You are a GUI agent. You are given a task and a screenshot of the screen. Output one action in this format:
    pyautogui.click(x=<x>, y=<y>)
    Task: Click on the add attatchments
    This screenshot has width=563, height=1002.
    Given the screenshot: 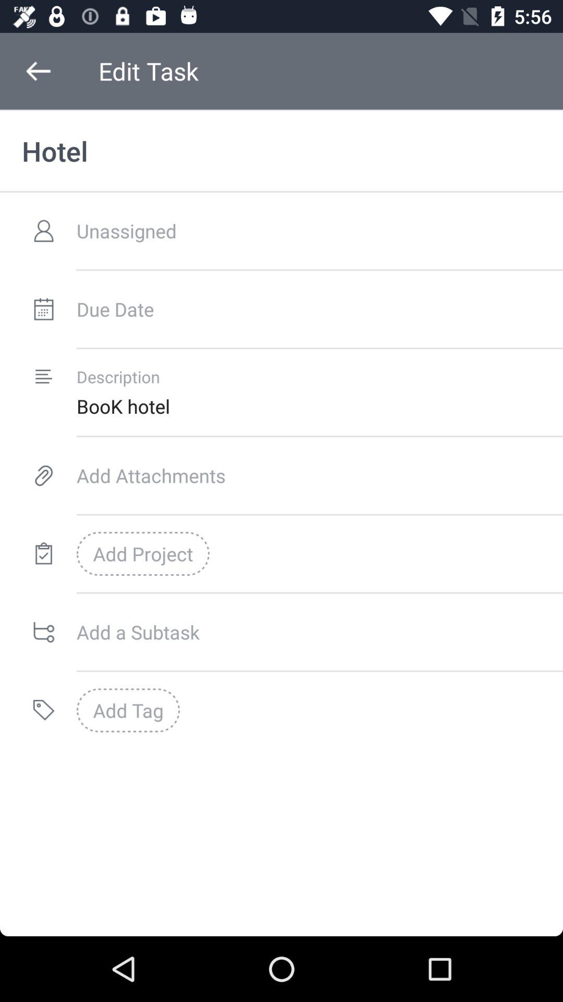 What is the action you would take?
    pyautogui.click(x=320, y=475)
    